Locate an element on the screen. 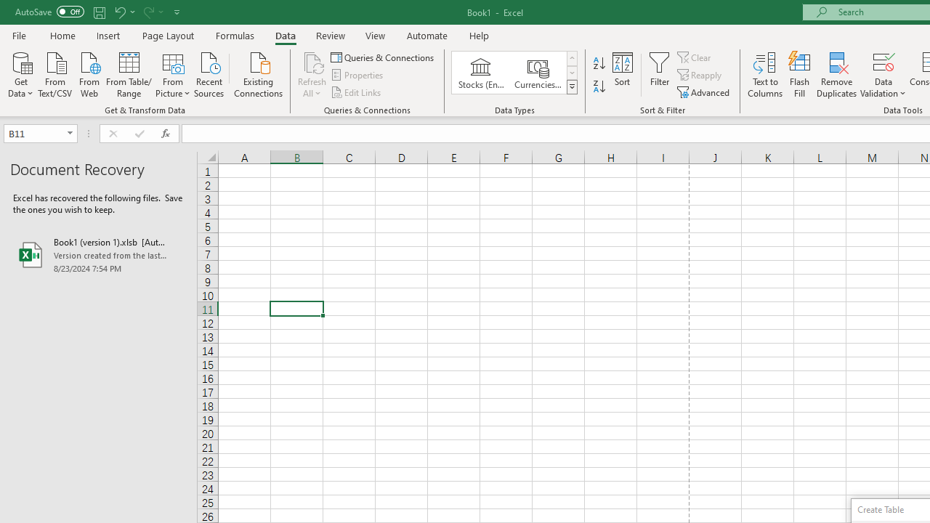 The width and height of the screenshot is (930, 523). Reapply is located at coordinates (700, 76).